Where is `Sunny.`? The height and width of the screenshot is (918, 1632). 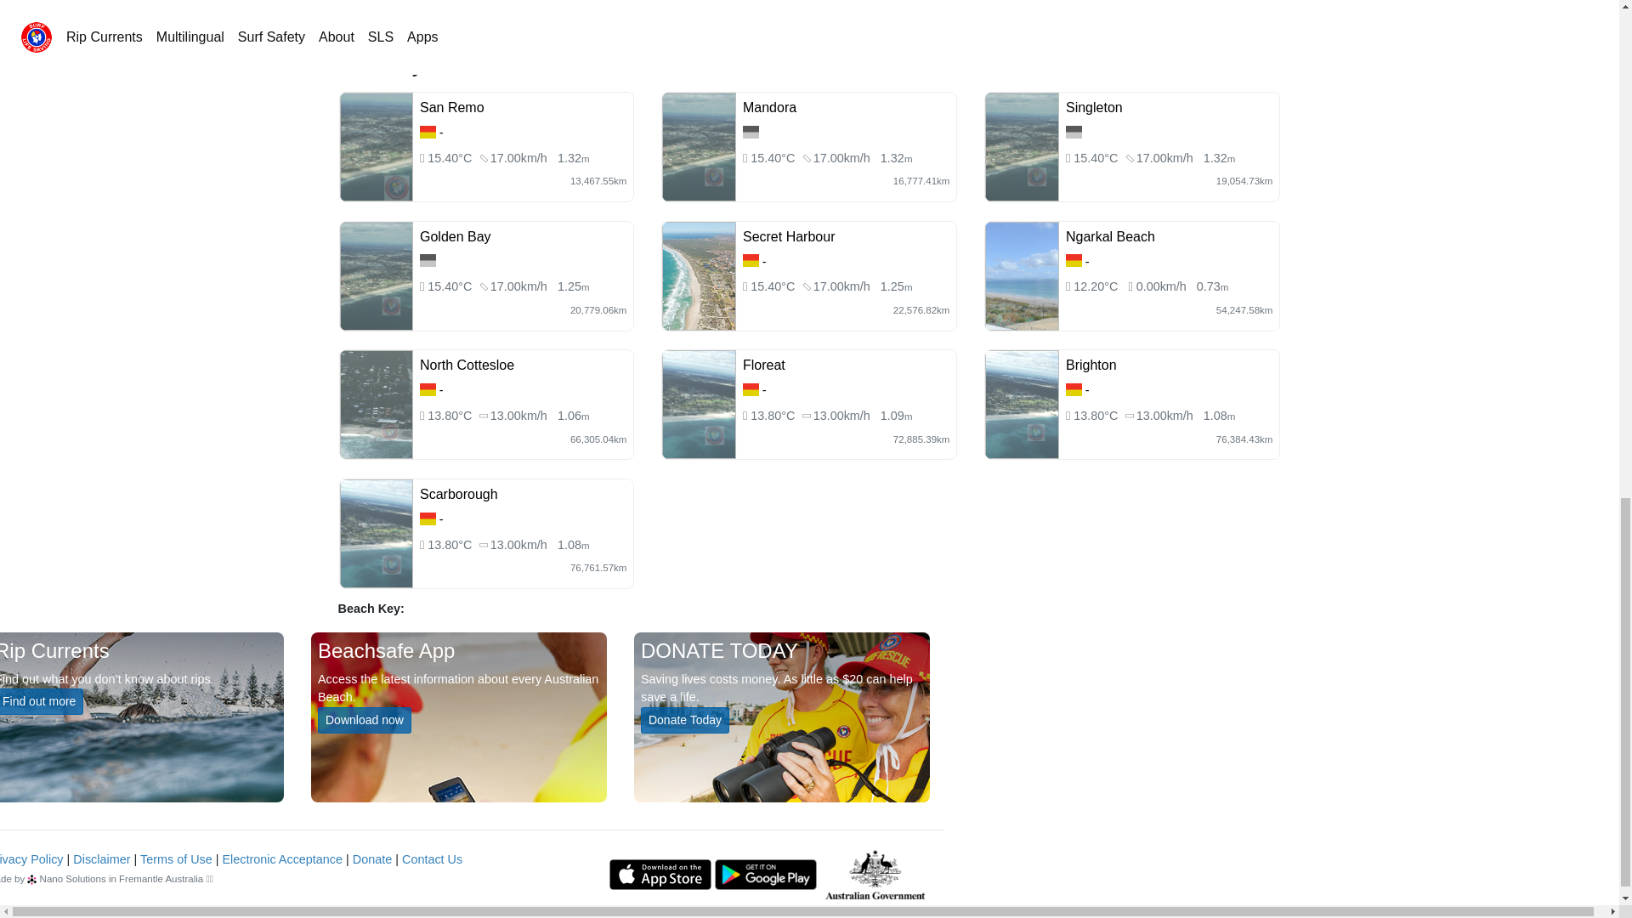
Sunny. is located at coordinates (773, 158).